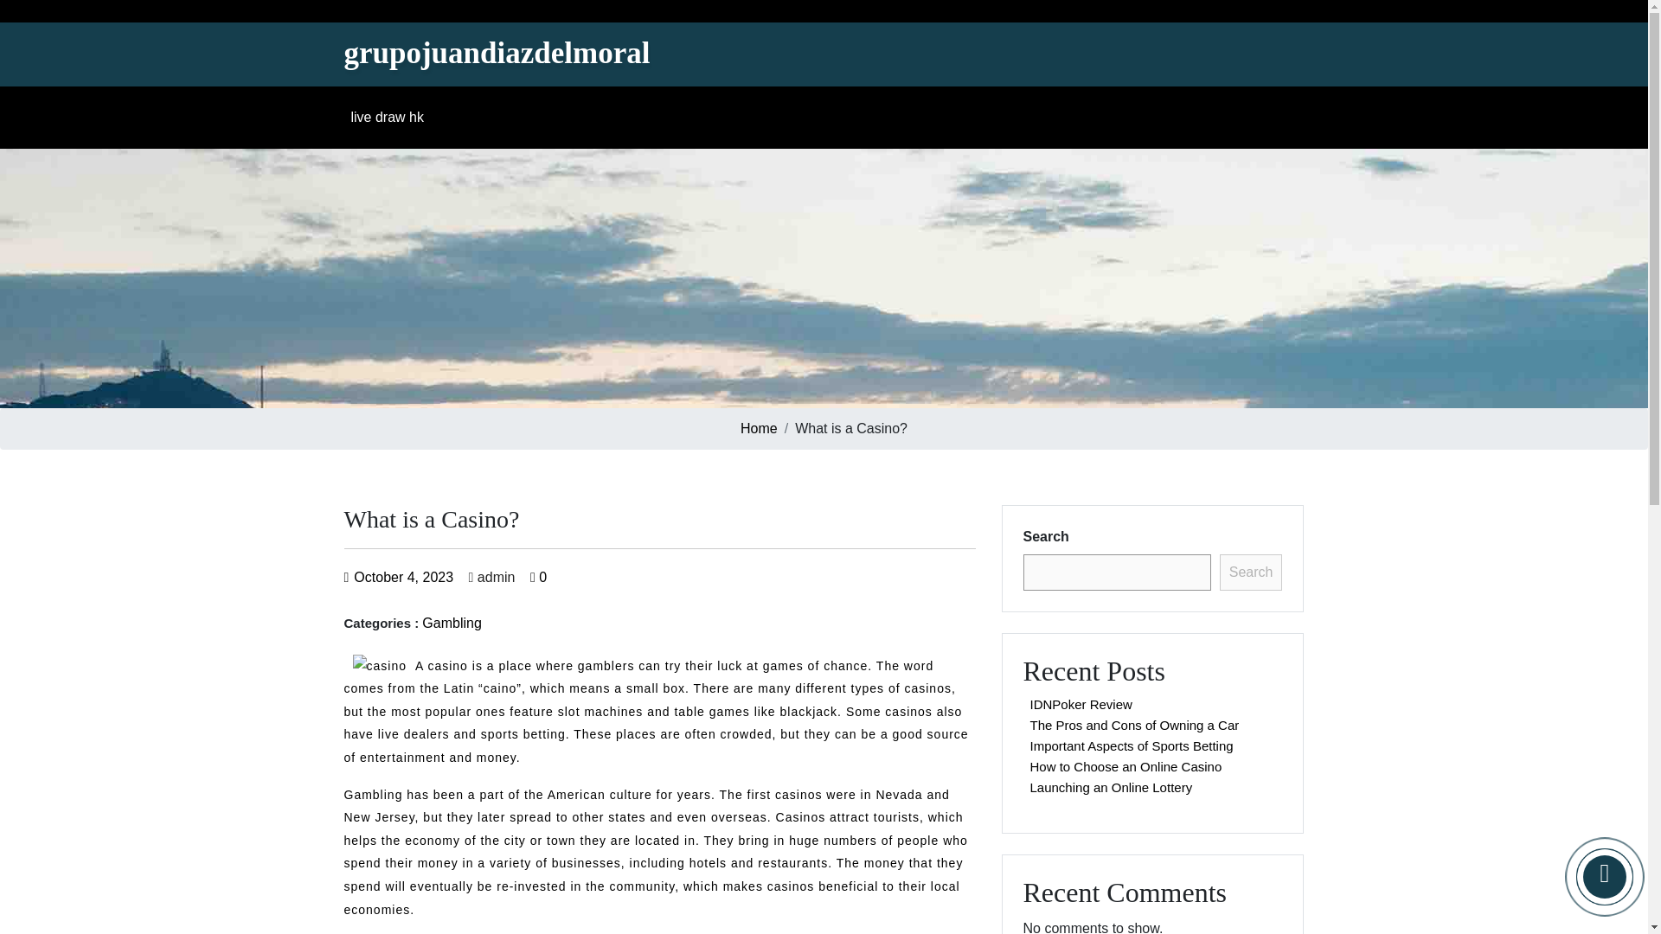 The image size is (1661, 934). What do you see at coordinates (497, 54) in the screenshot?
I see `grupojuandiazdelmoral` at bounding box center [497, 54].